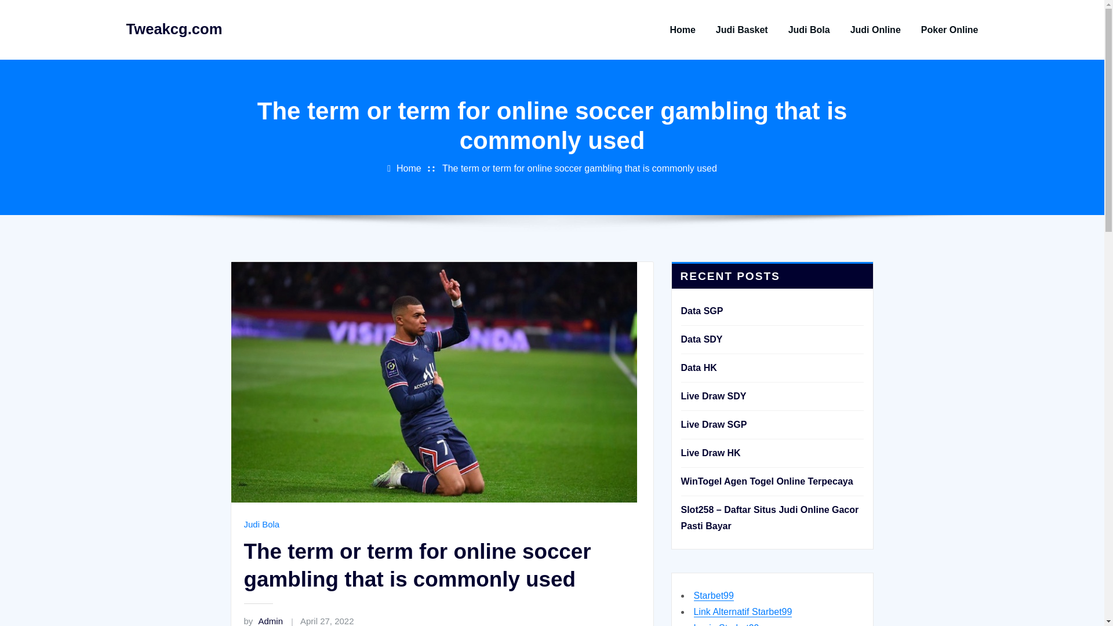 The height and width of the screenshot is (626, 1113). I want to click on Data SGP, so click(701, 311).